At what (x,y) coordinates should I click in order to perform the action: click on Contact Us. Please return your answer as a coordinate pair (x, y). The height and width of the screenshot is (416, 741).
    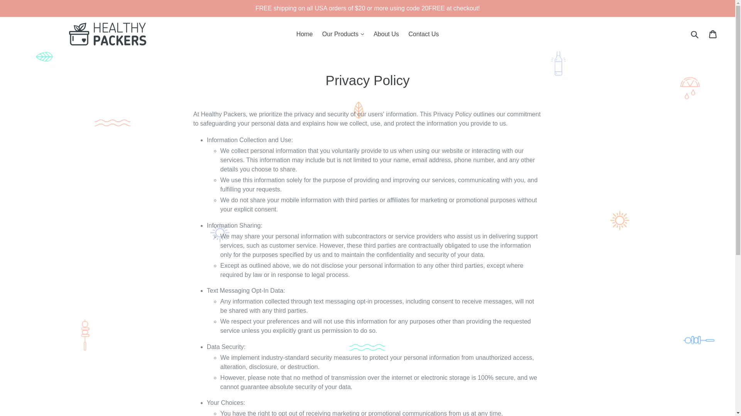
    Looking at the image, I should click on (423, 34).